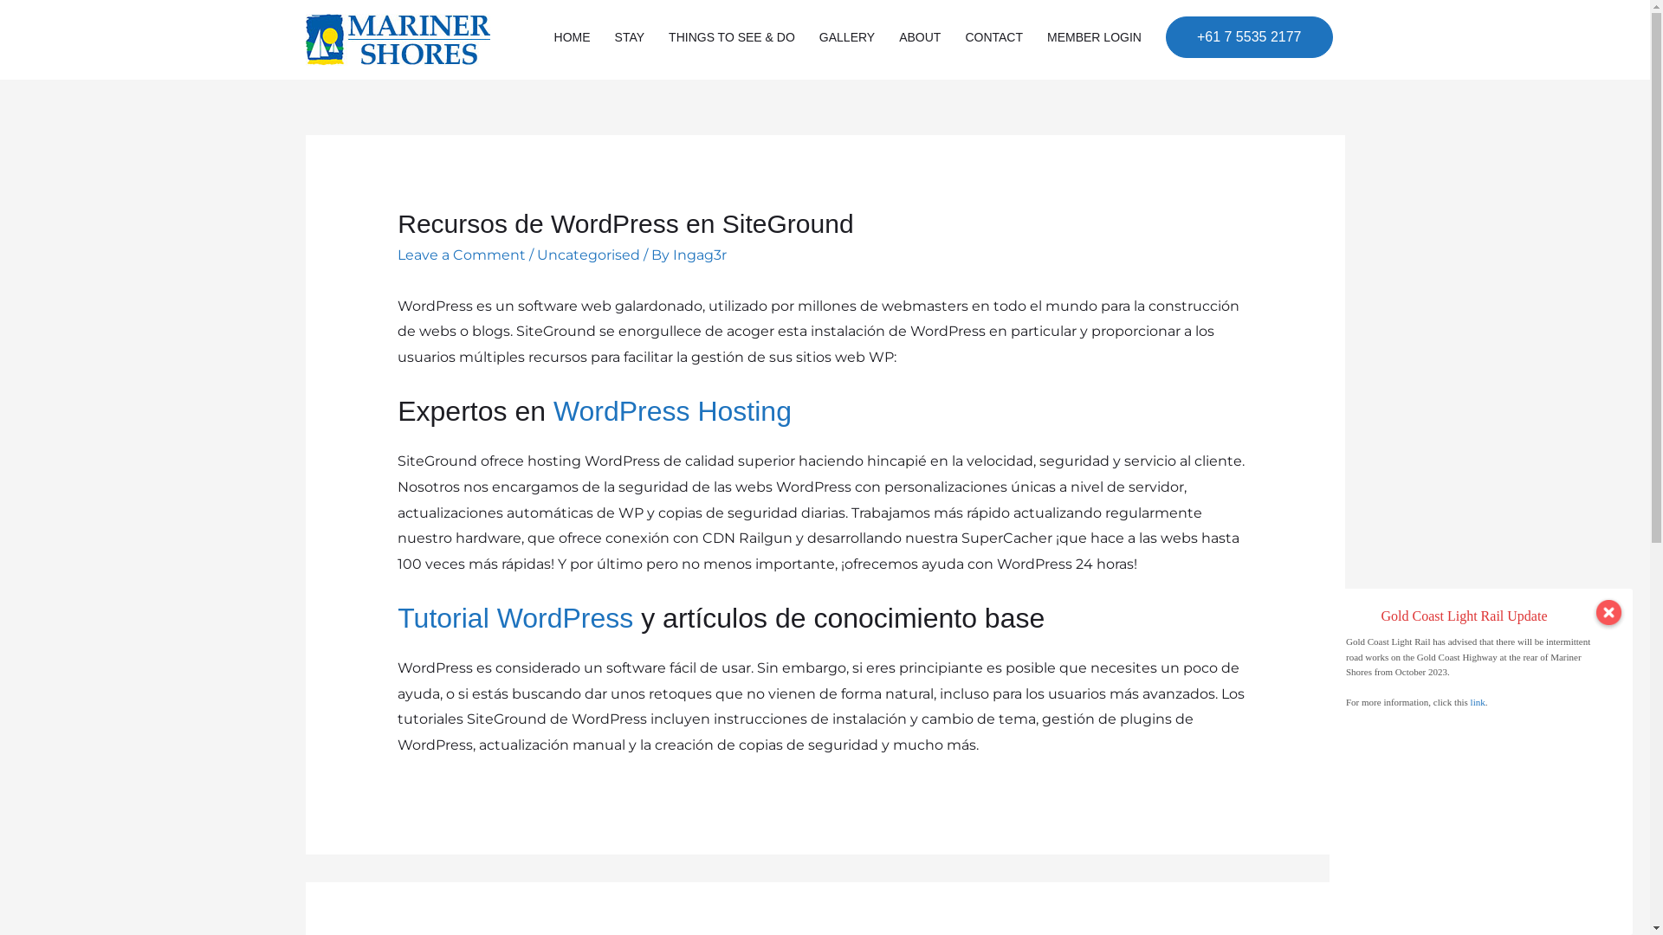 The image size is (1663, 935). Describe the element at coordinates (732, 36) in the screenshot. I see `THINGS TO SEE & DO` at that location.